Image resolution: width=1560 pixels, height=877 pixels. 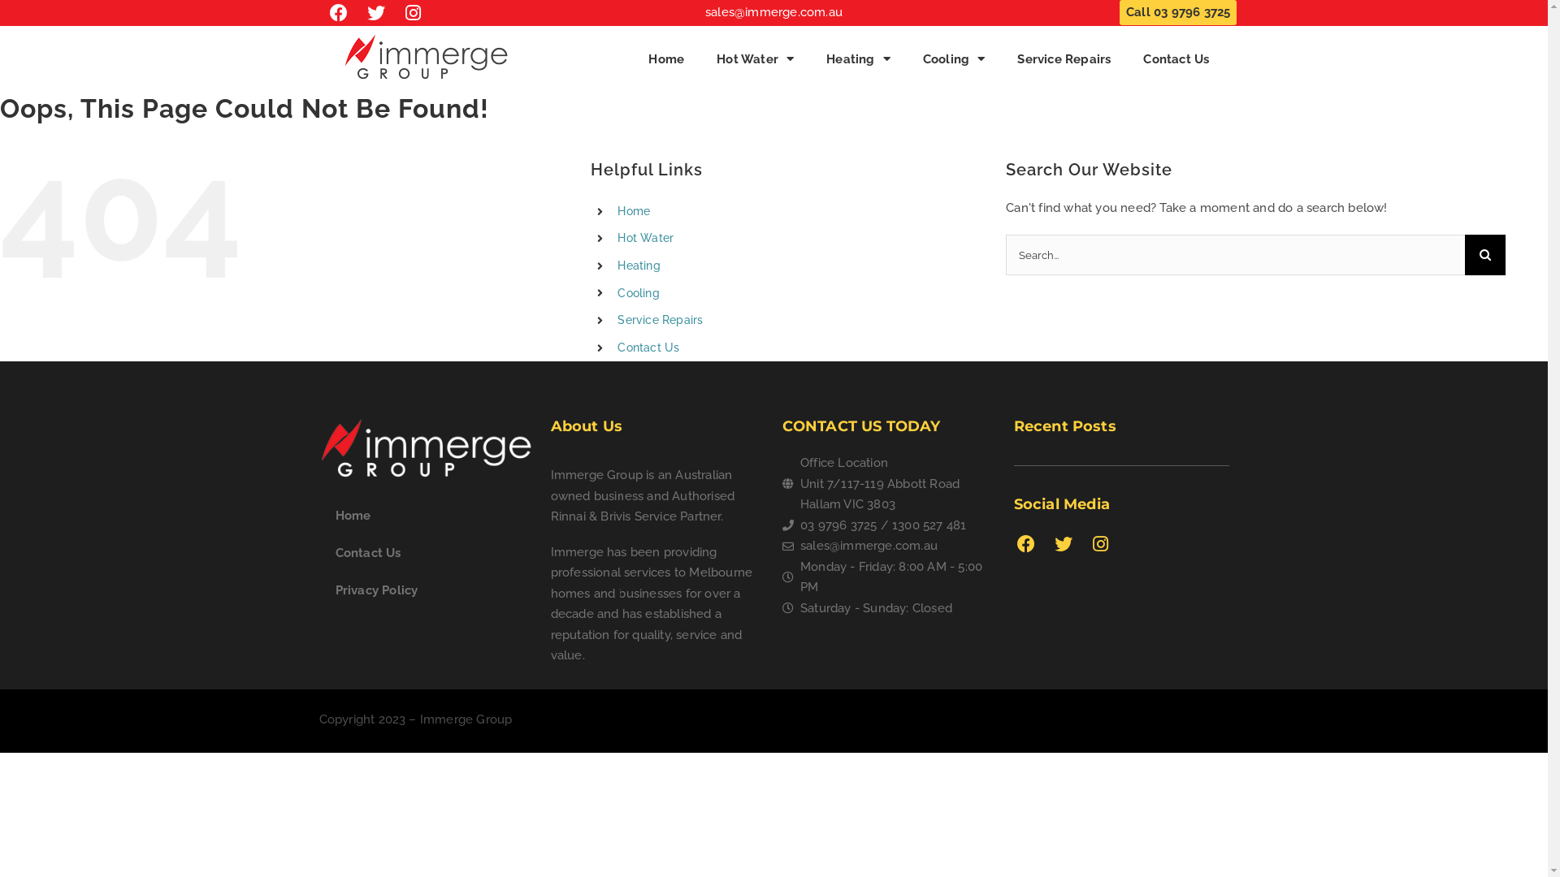 I want to click on Home, so click(x=666, y=59).